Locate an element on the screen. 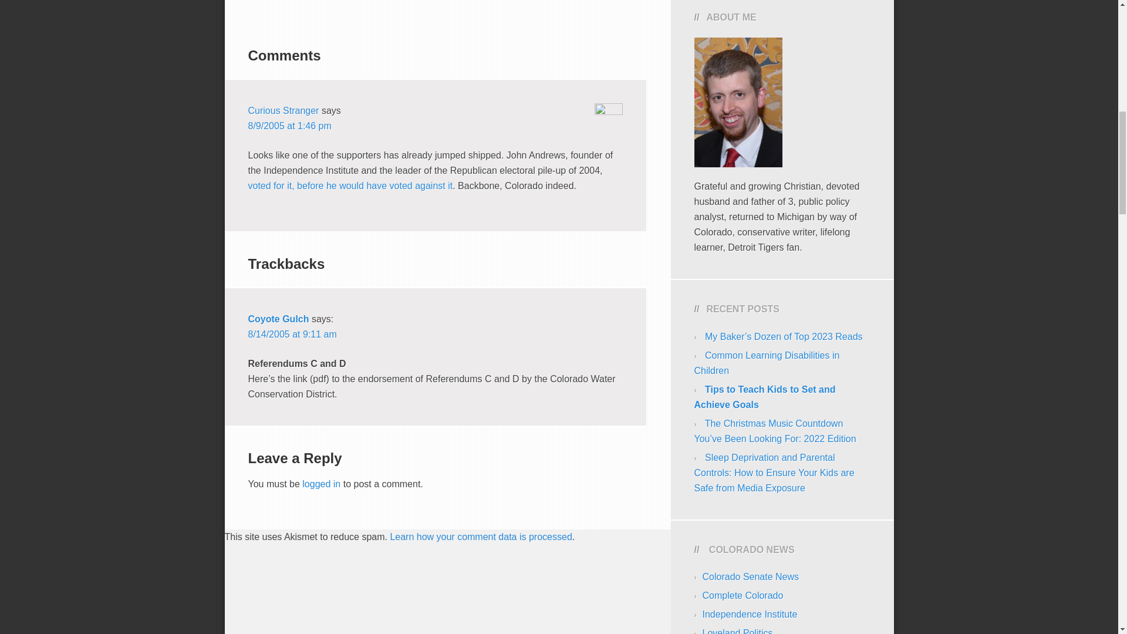 The height and width of the screenshot is (634, 1127). voted for it, before he would have voted against it is located at coordinates (350, 186).